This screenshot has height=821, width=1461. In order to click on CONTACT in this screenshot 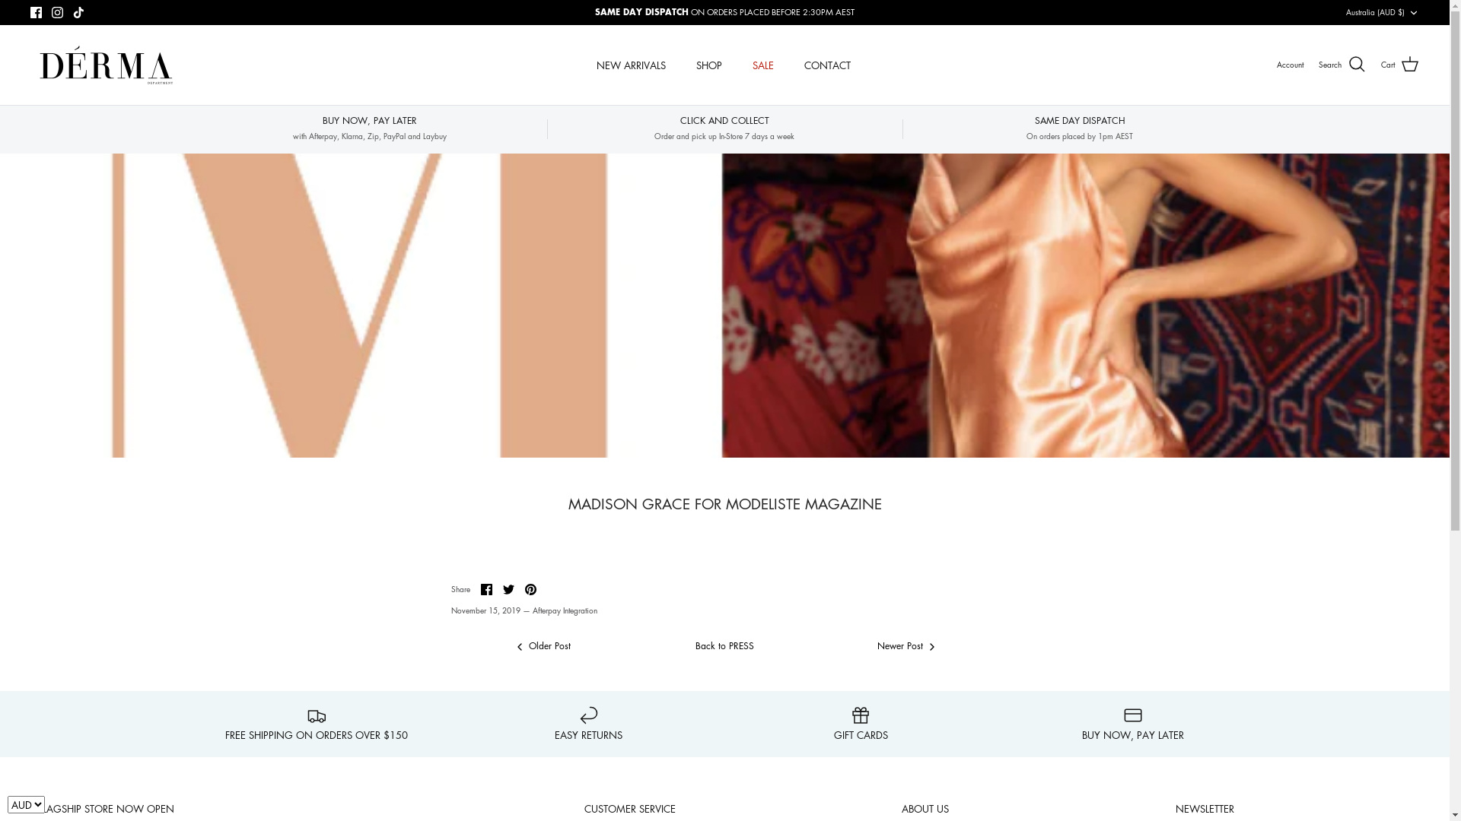, I will do `click(828, 65)`.